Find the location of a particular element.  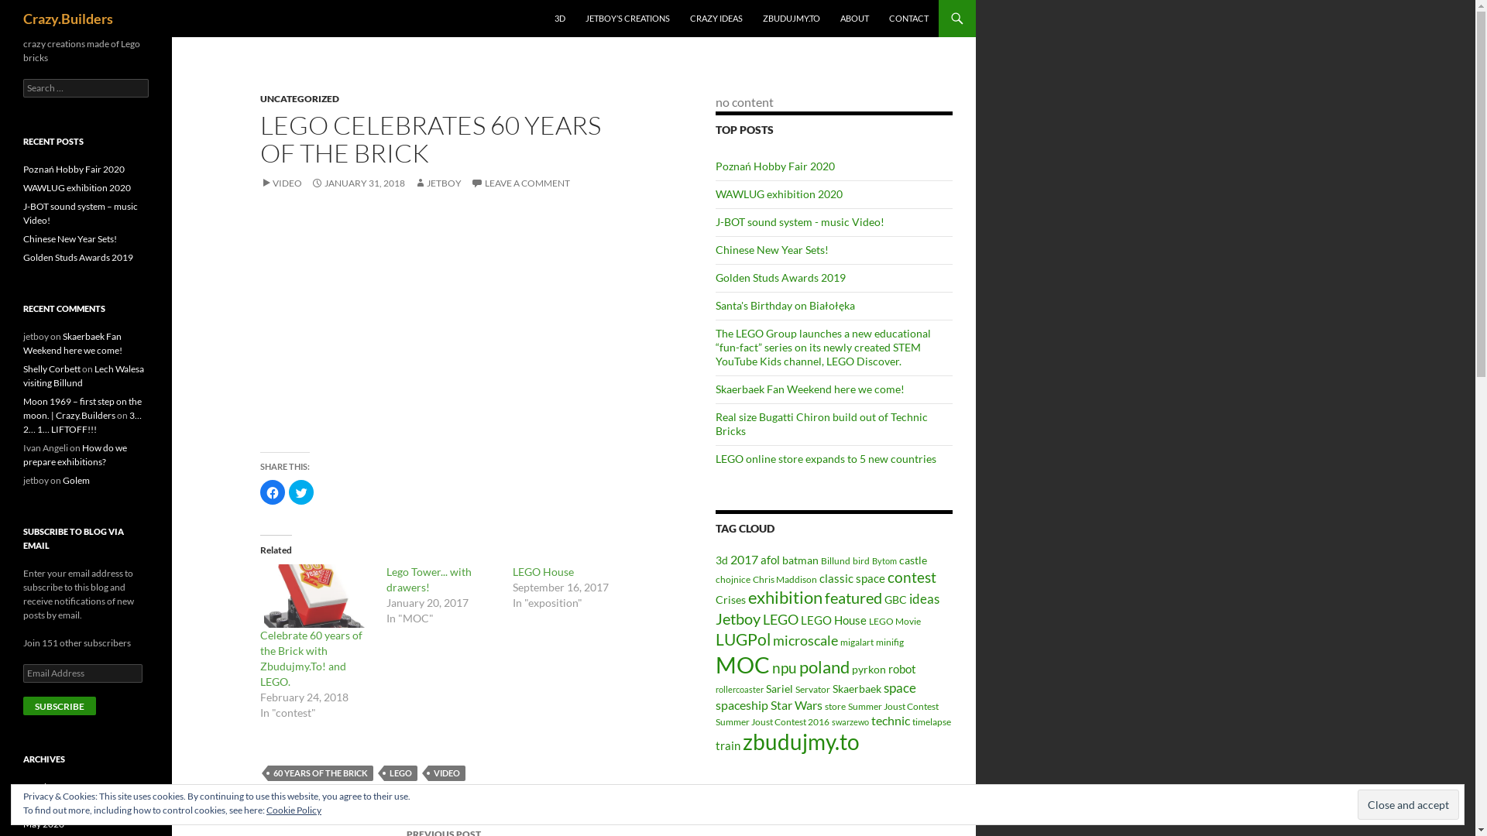

spaceship is located at coordinates (742, 705).